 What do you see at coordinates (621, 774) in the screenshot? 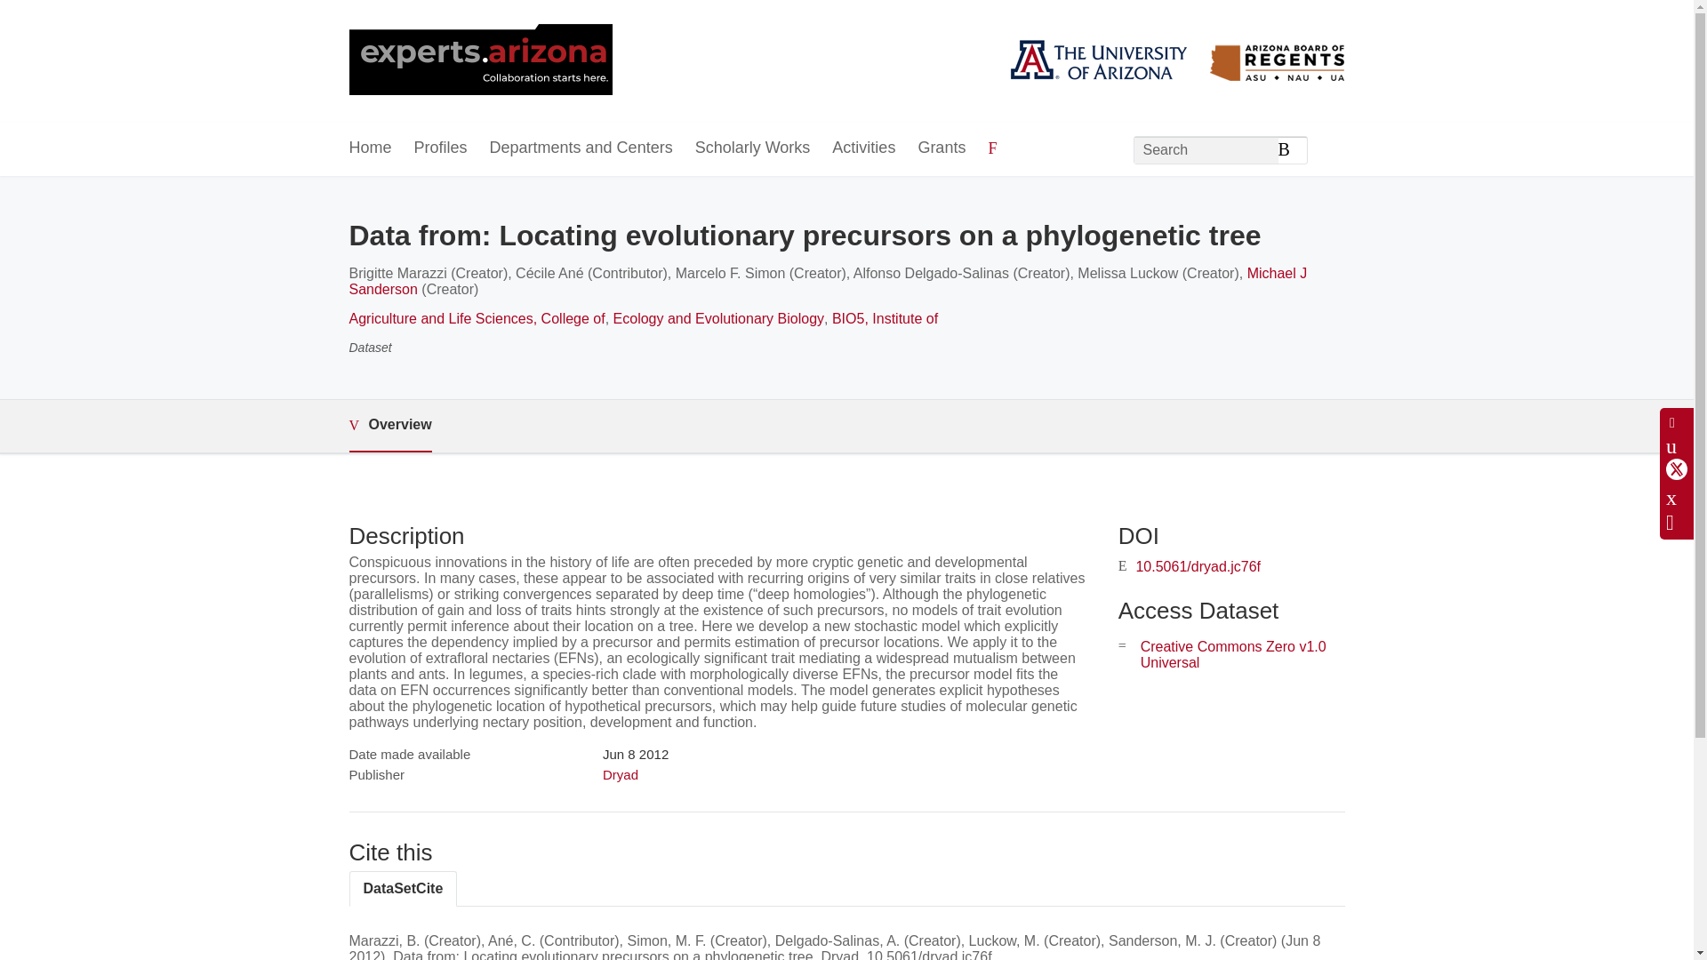
I see `Dryad` at bounding box center [621, 774].